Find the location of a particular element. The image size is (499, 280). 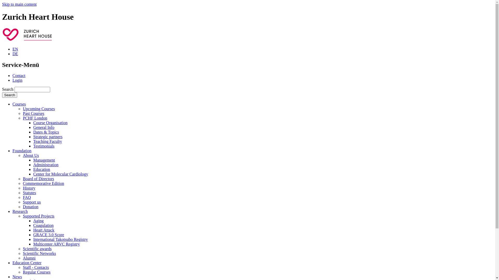

Coagulation is located at coordinates (43, 226).